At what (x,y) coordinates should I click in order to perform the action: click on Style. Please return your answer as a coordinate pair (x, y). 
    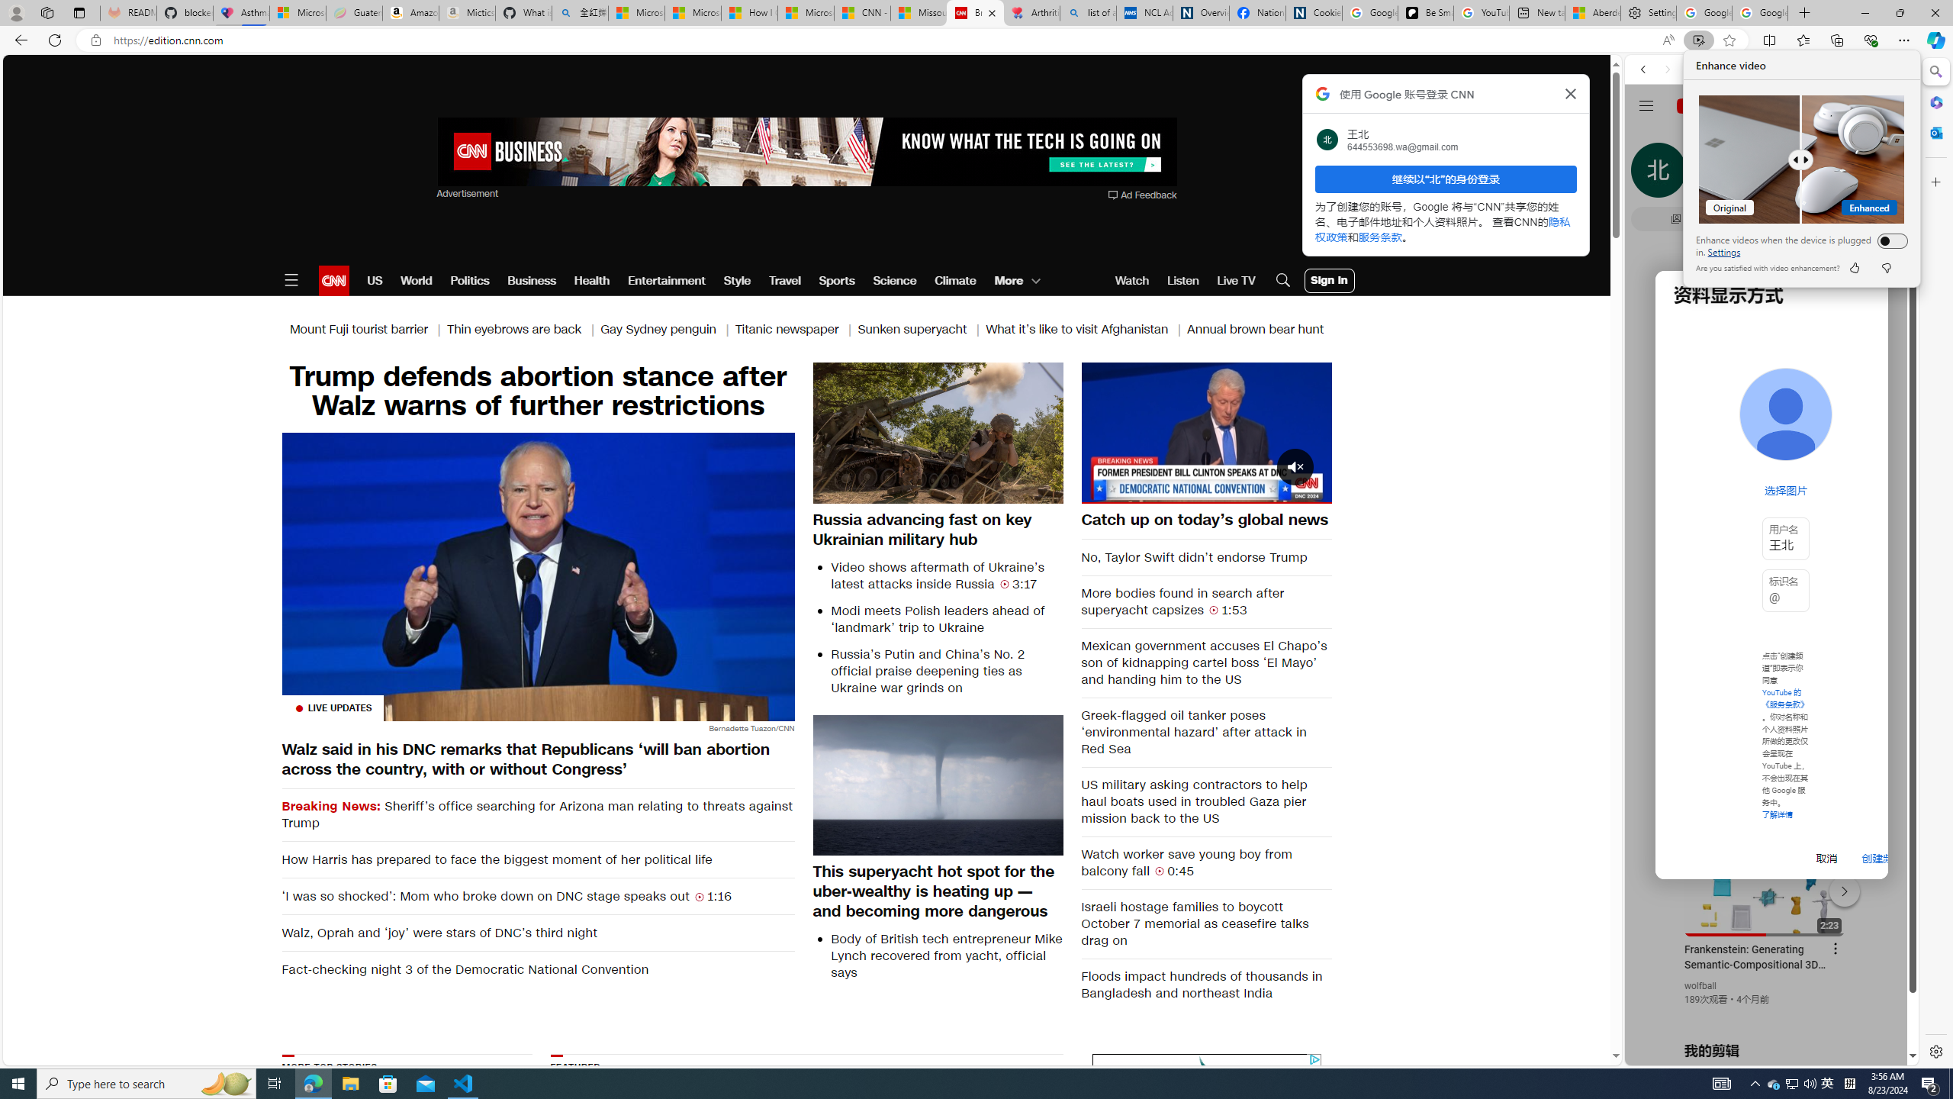
    Looking at the image, I should click on (737, 281).